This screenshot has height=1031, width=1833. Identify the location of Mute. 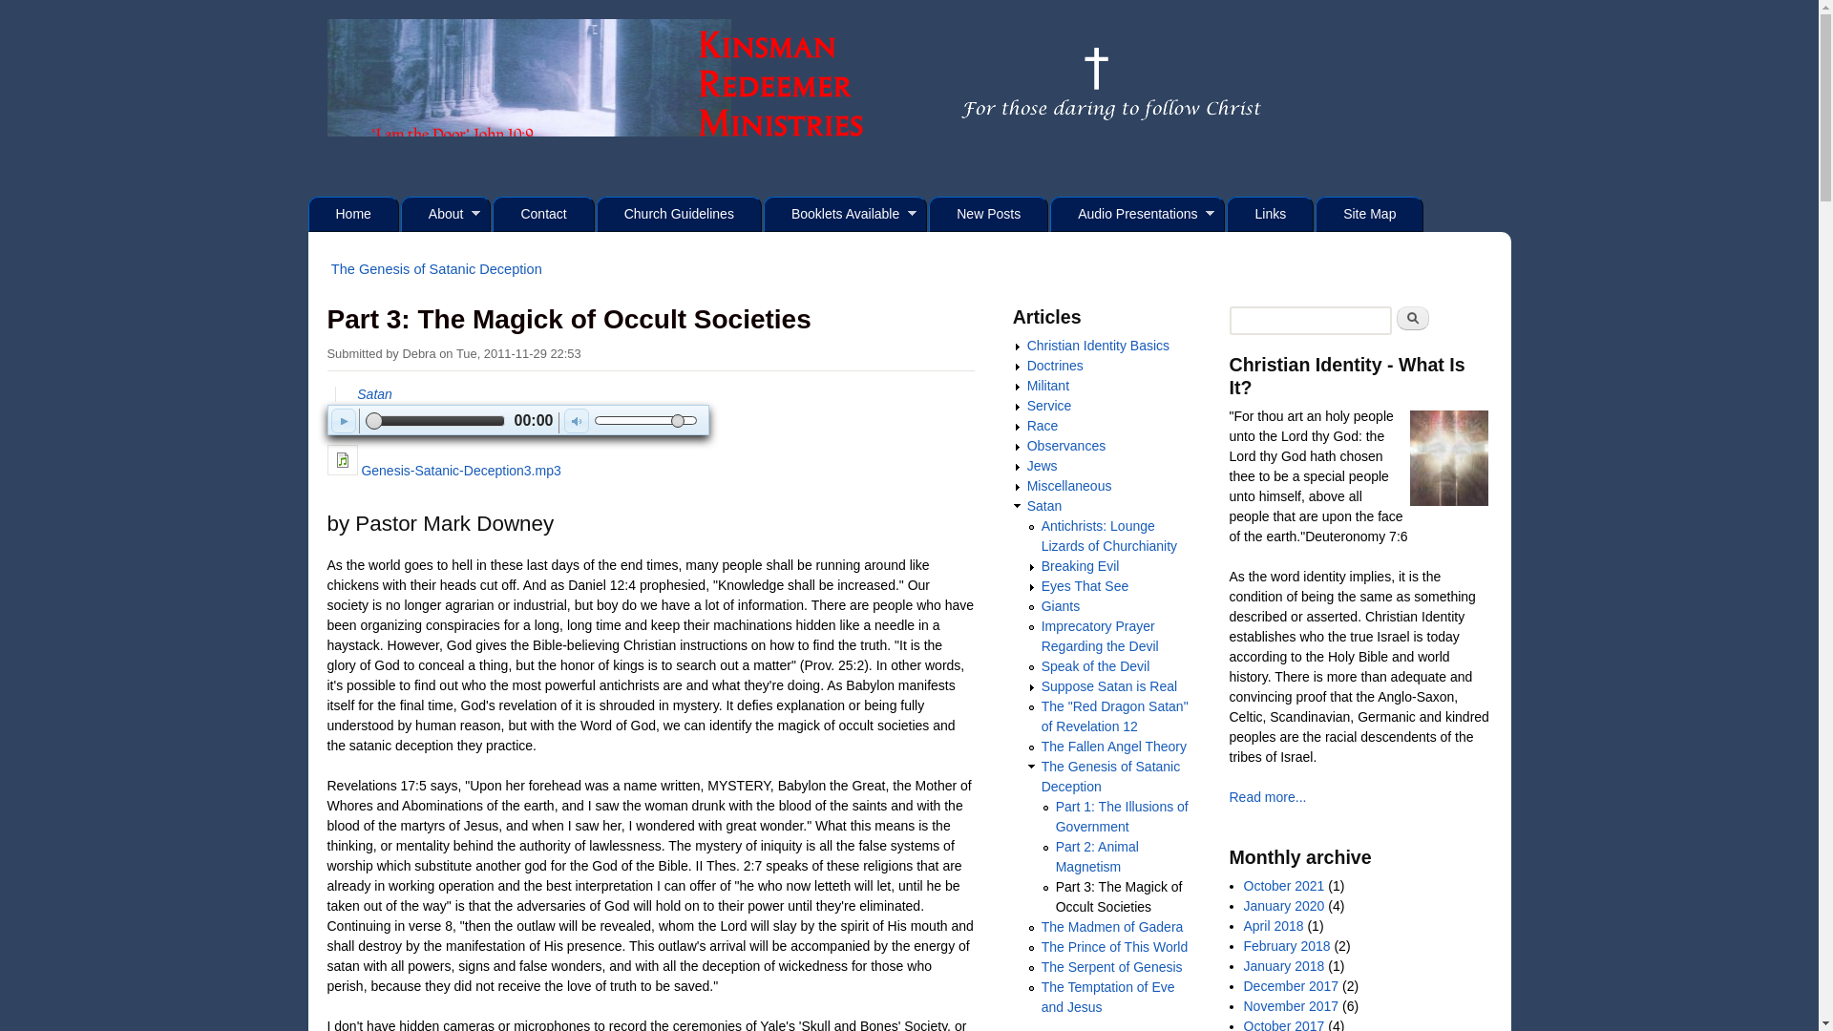
(577, 420).